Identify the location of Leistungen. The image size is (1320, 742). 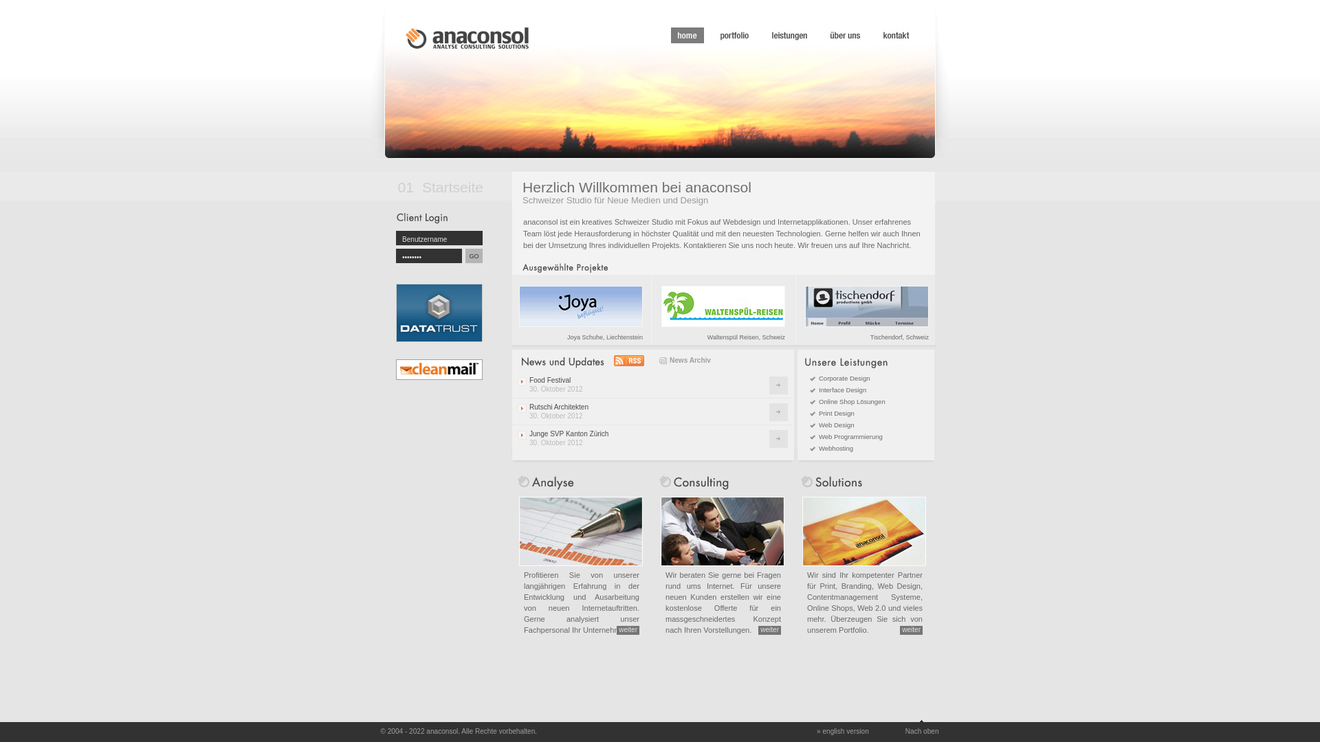
(789, 36).